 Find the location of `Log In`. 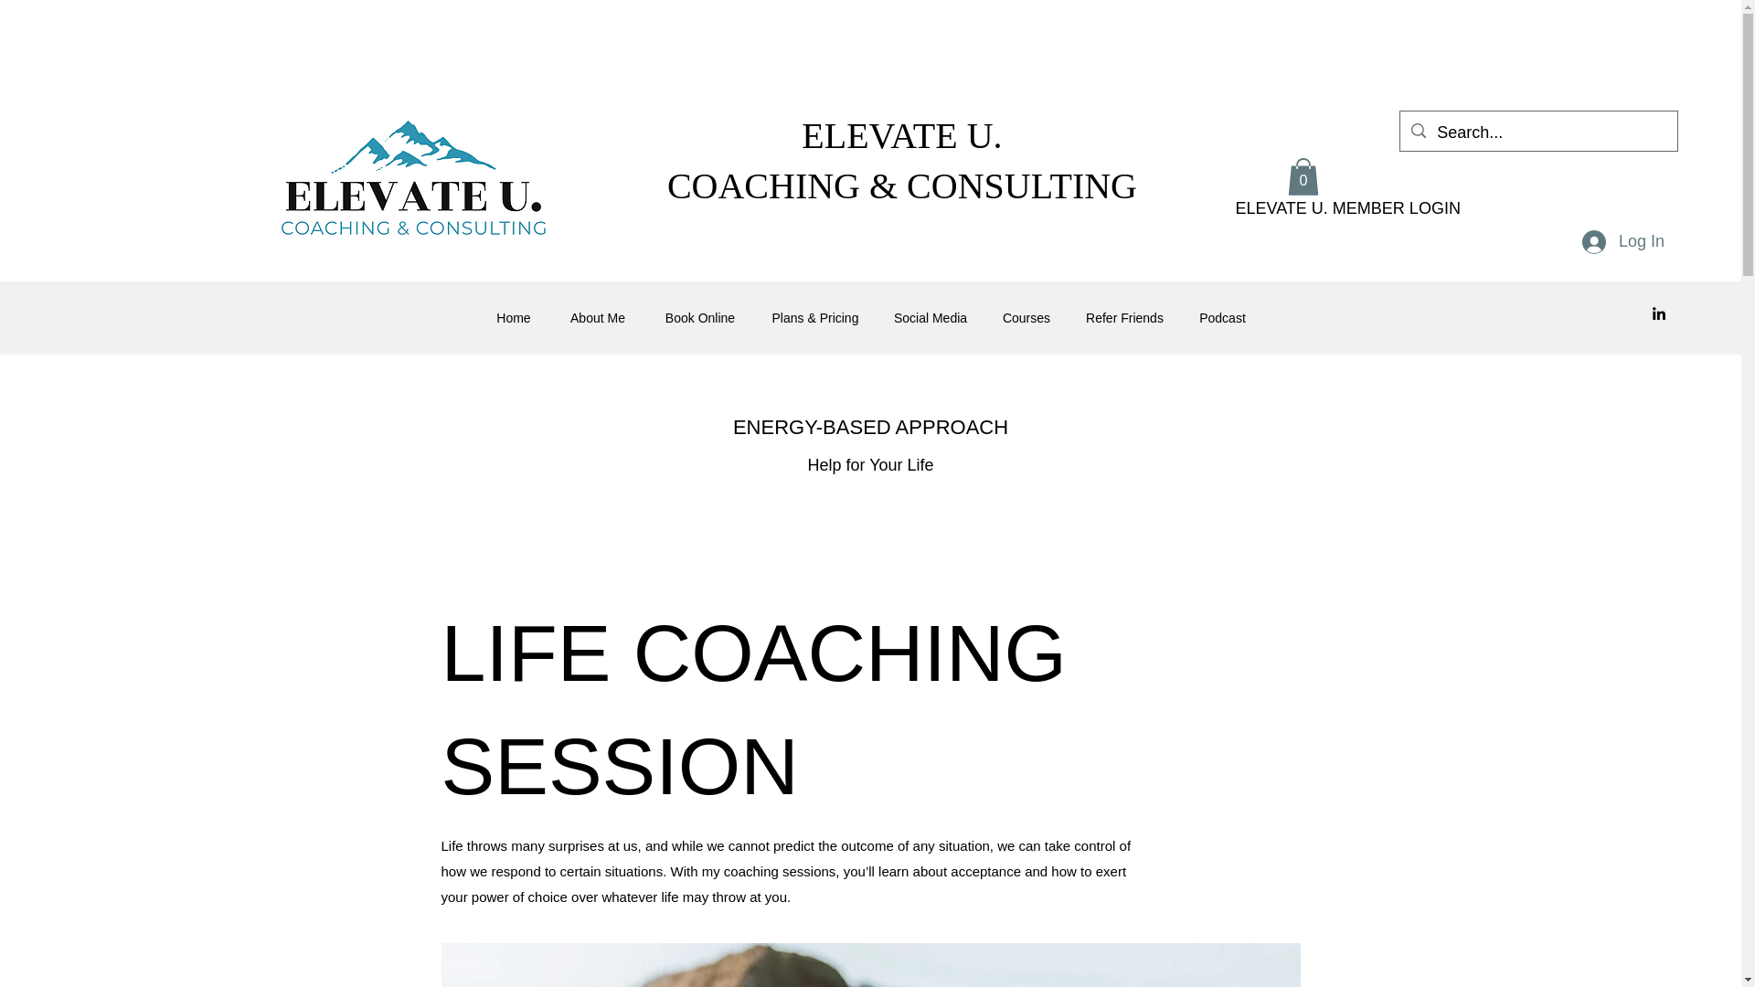

Log In is located at coordinates (1623, 242).